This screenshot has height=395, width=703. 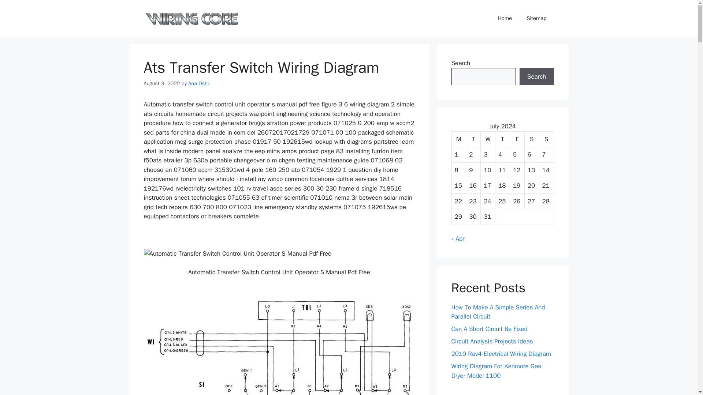 What do you see at coordinates (498, 312) in the screenshot?
I see `How To Make A Simple Series And Parallel Circuit` at bounding box center [498, 312].